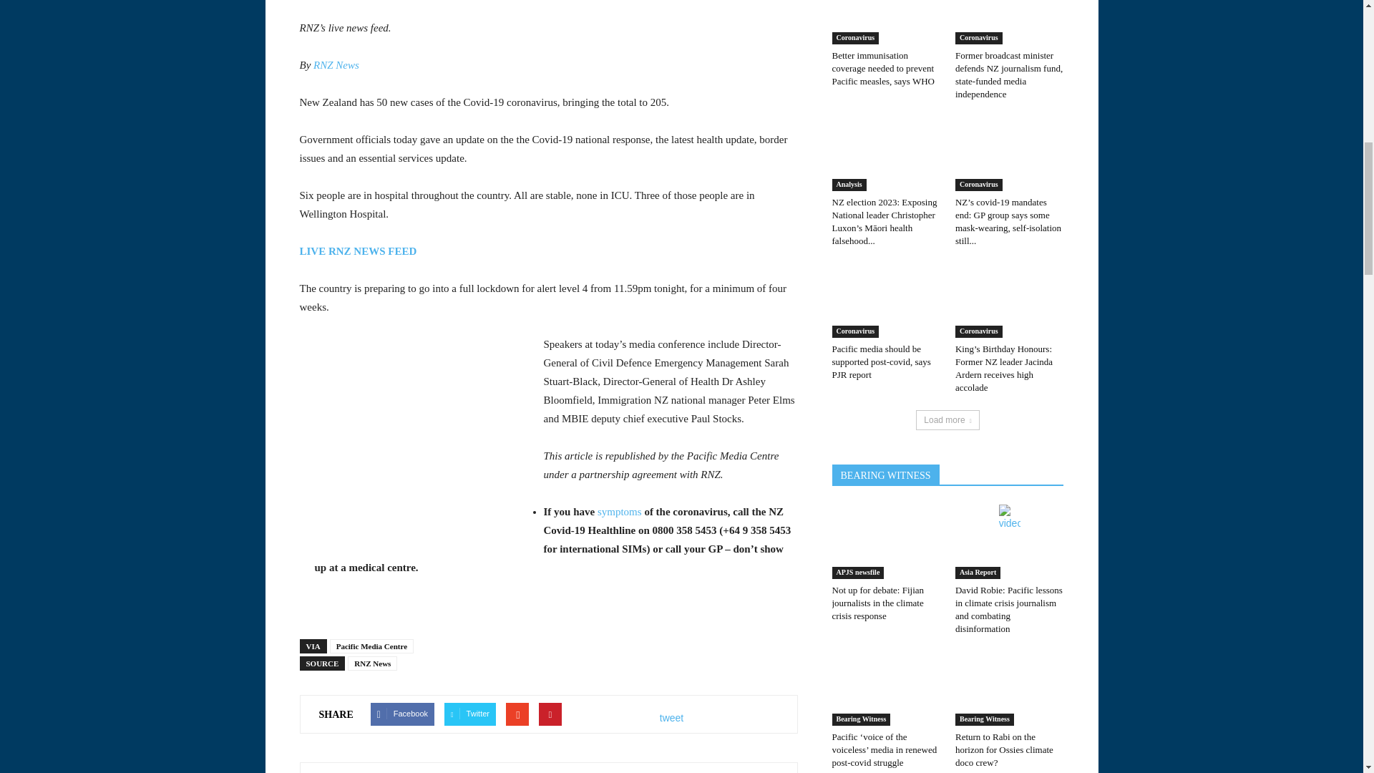 This screenshot has height=773, width=1374. I want to click on Tokelau, so click(132, 10).